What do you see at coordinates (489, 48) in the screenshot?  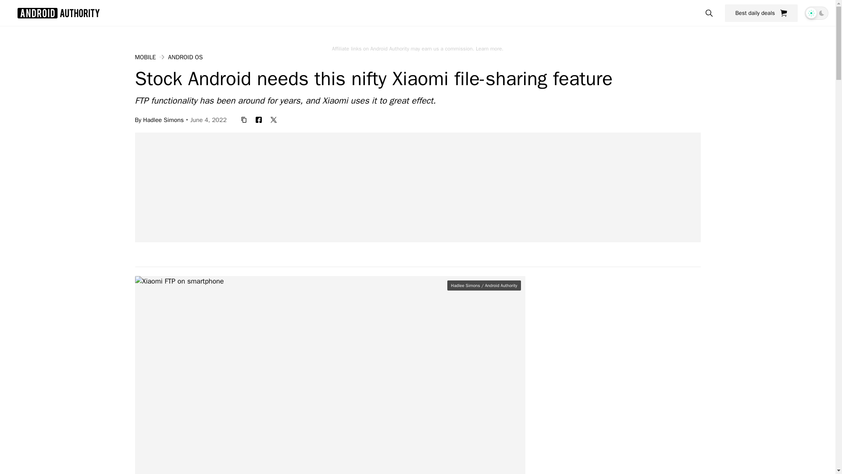 I see `Learn more.` at bounding box center [489, 48].